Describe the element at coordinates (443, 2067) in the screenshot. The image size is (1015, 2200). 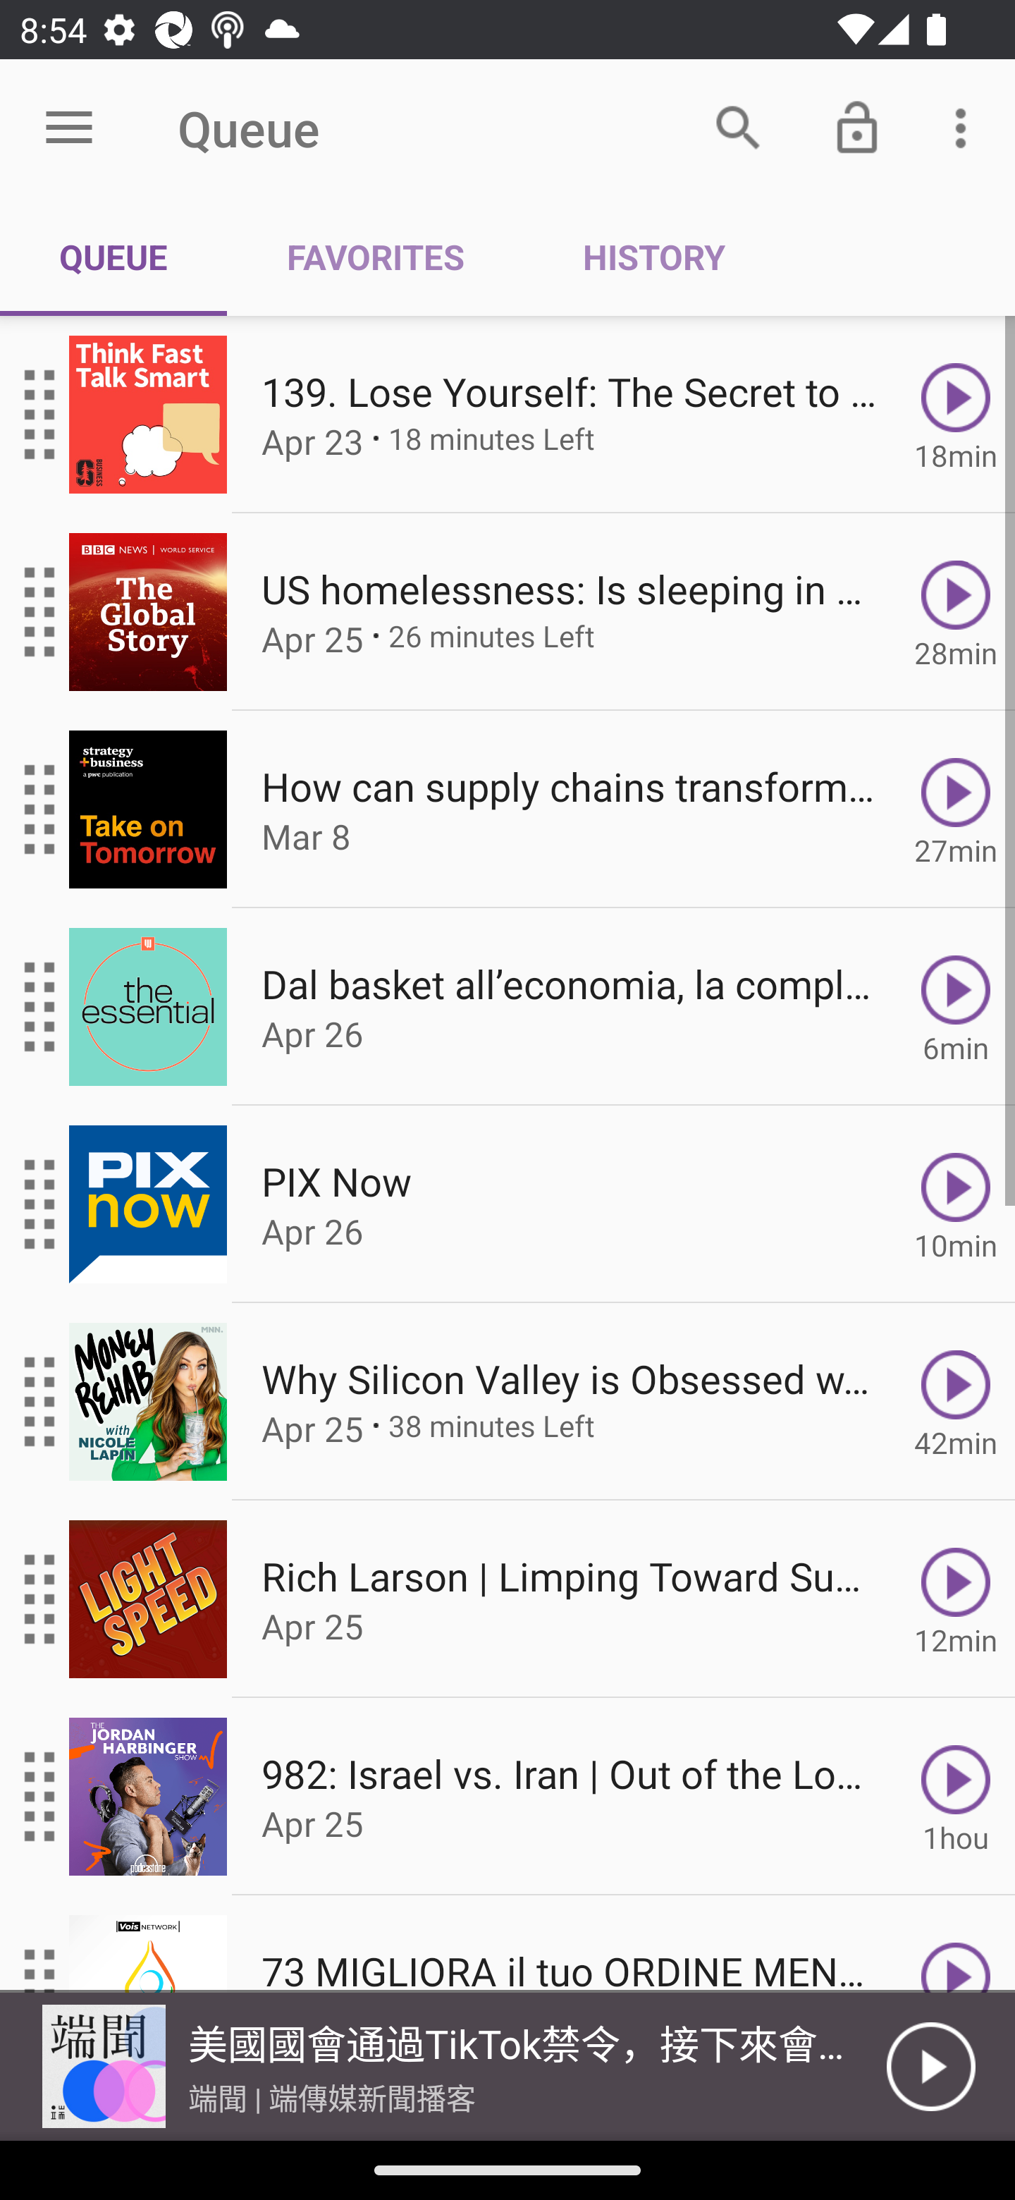
I see `Picture 美國國會通過TikTok禁令，接下來會發生什麼？ 端聞 | 端傳媒新聞播客` at that location.